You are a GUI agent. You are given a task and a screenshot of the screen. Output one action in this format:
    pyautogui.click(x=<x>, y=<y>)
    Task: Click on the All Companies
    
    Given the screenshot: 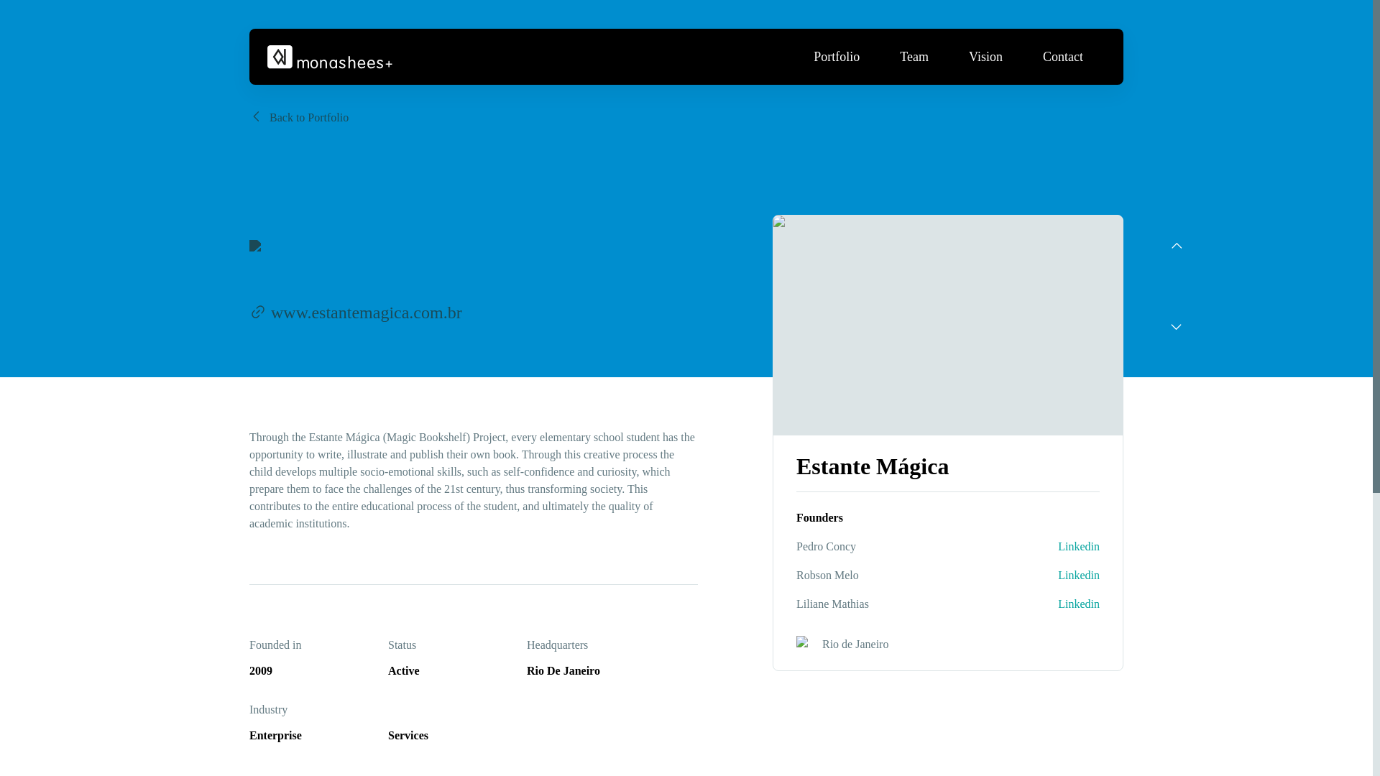 What is the action you would take?
    pyautogui.click(x=611, y=658)
    